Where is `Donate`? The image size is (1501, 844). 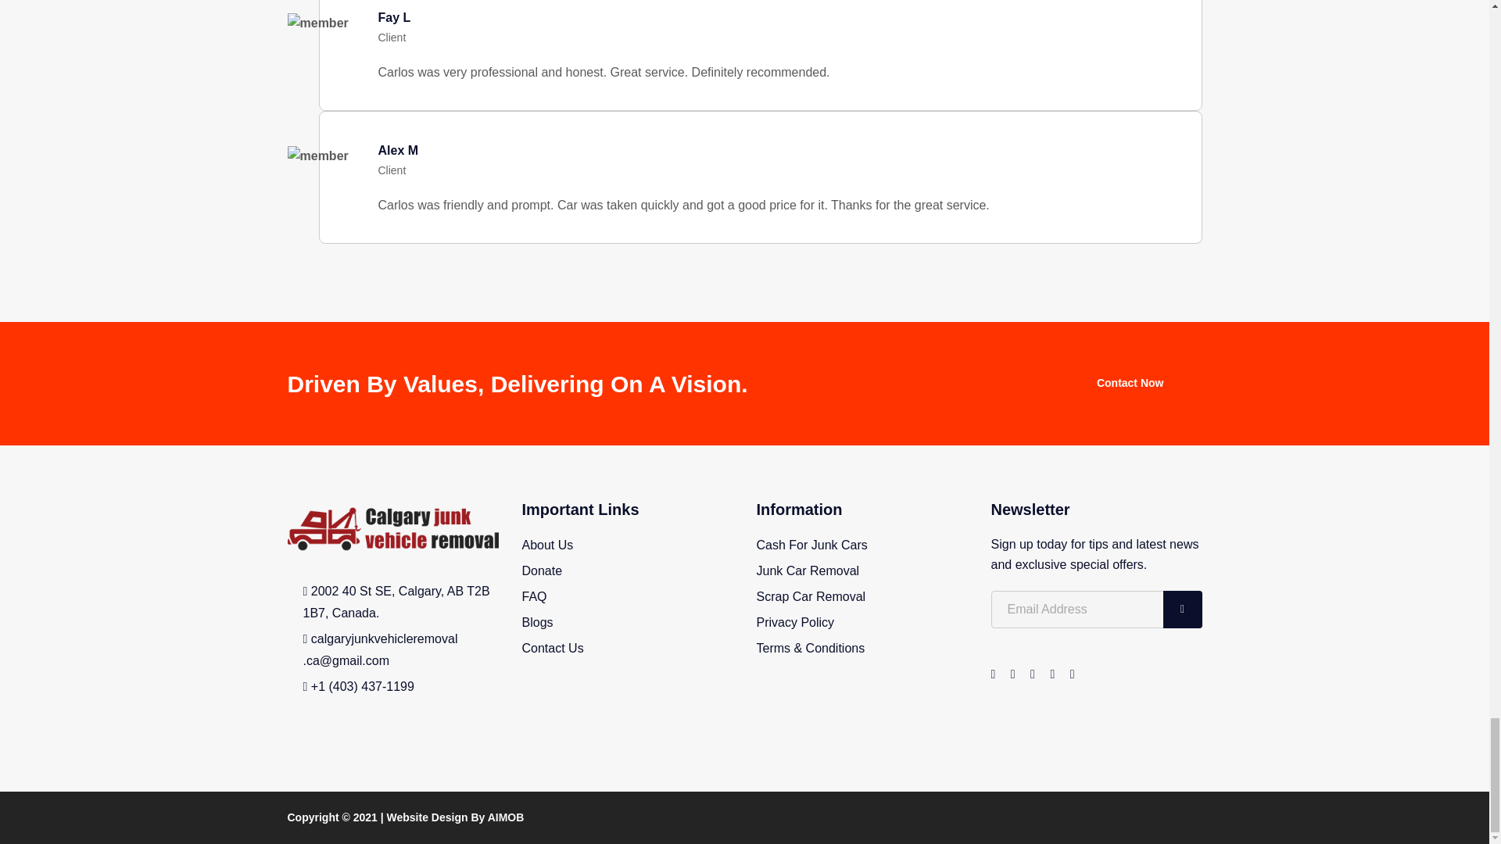 Donate is located at coordinates (543, 570).